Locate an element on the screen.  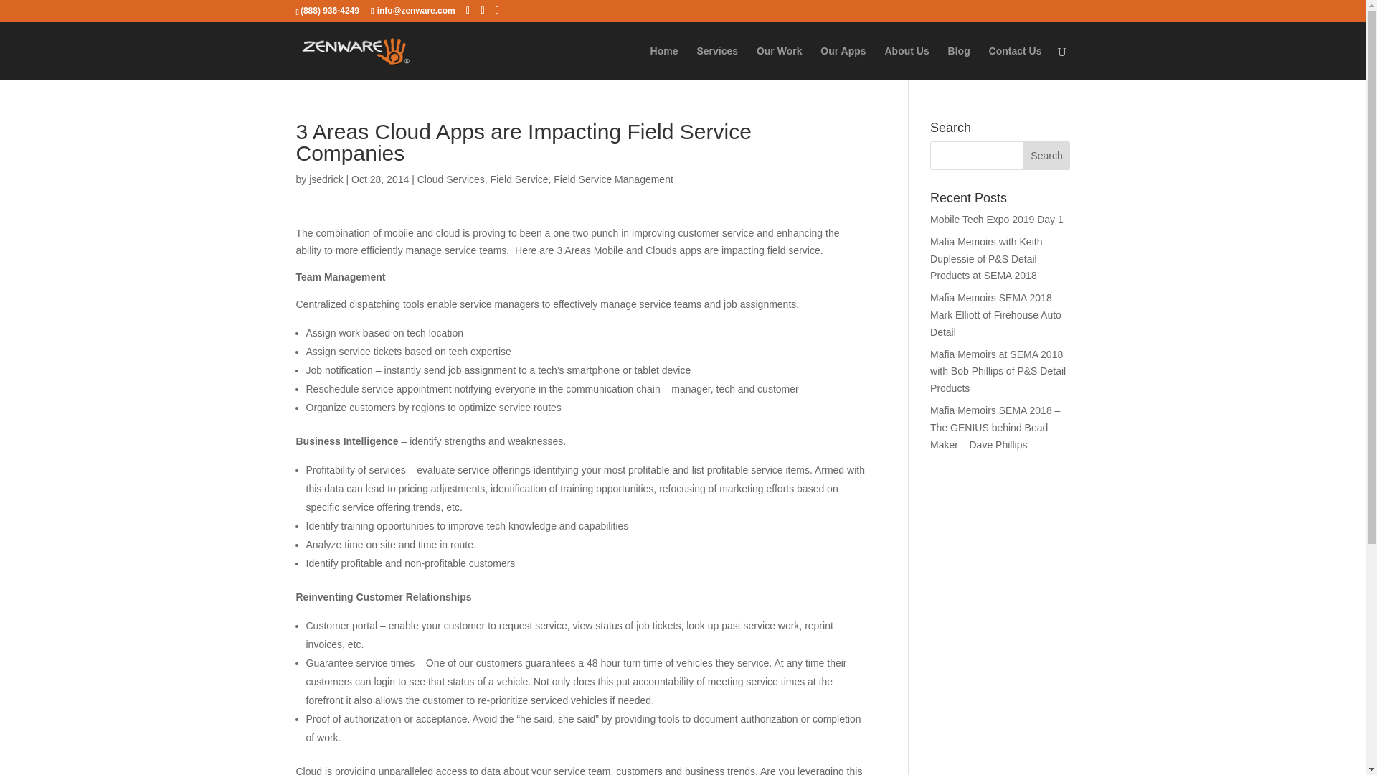
Contact Us is located at coordinates (1016, 62).